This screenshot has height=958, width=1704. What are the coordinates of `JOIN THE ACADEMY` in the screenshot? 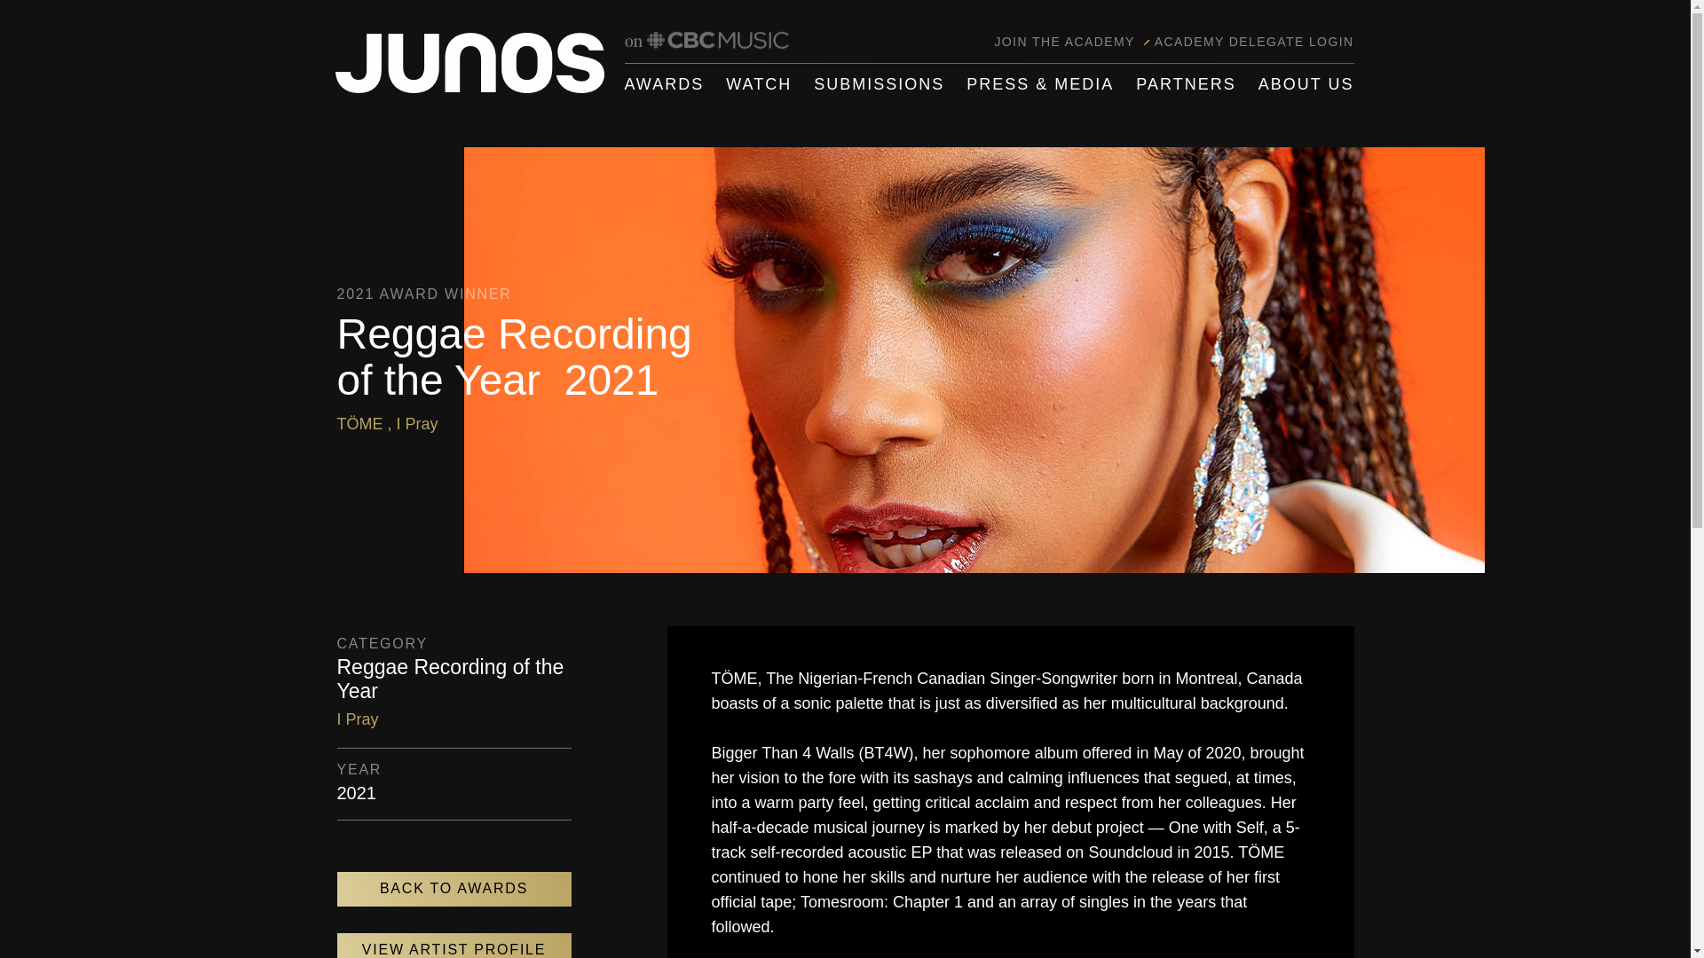 It's located at (1063, 41).